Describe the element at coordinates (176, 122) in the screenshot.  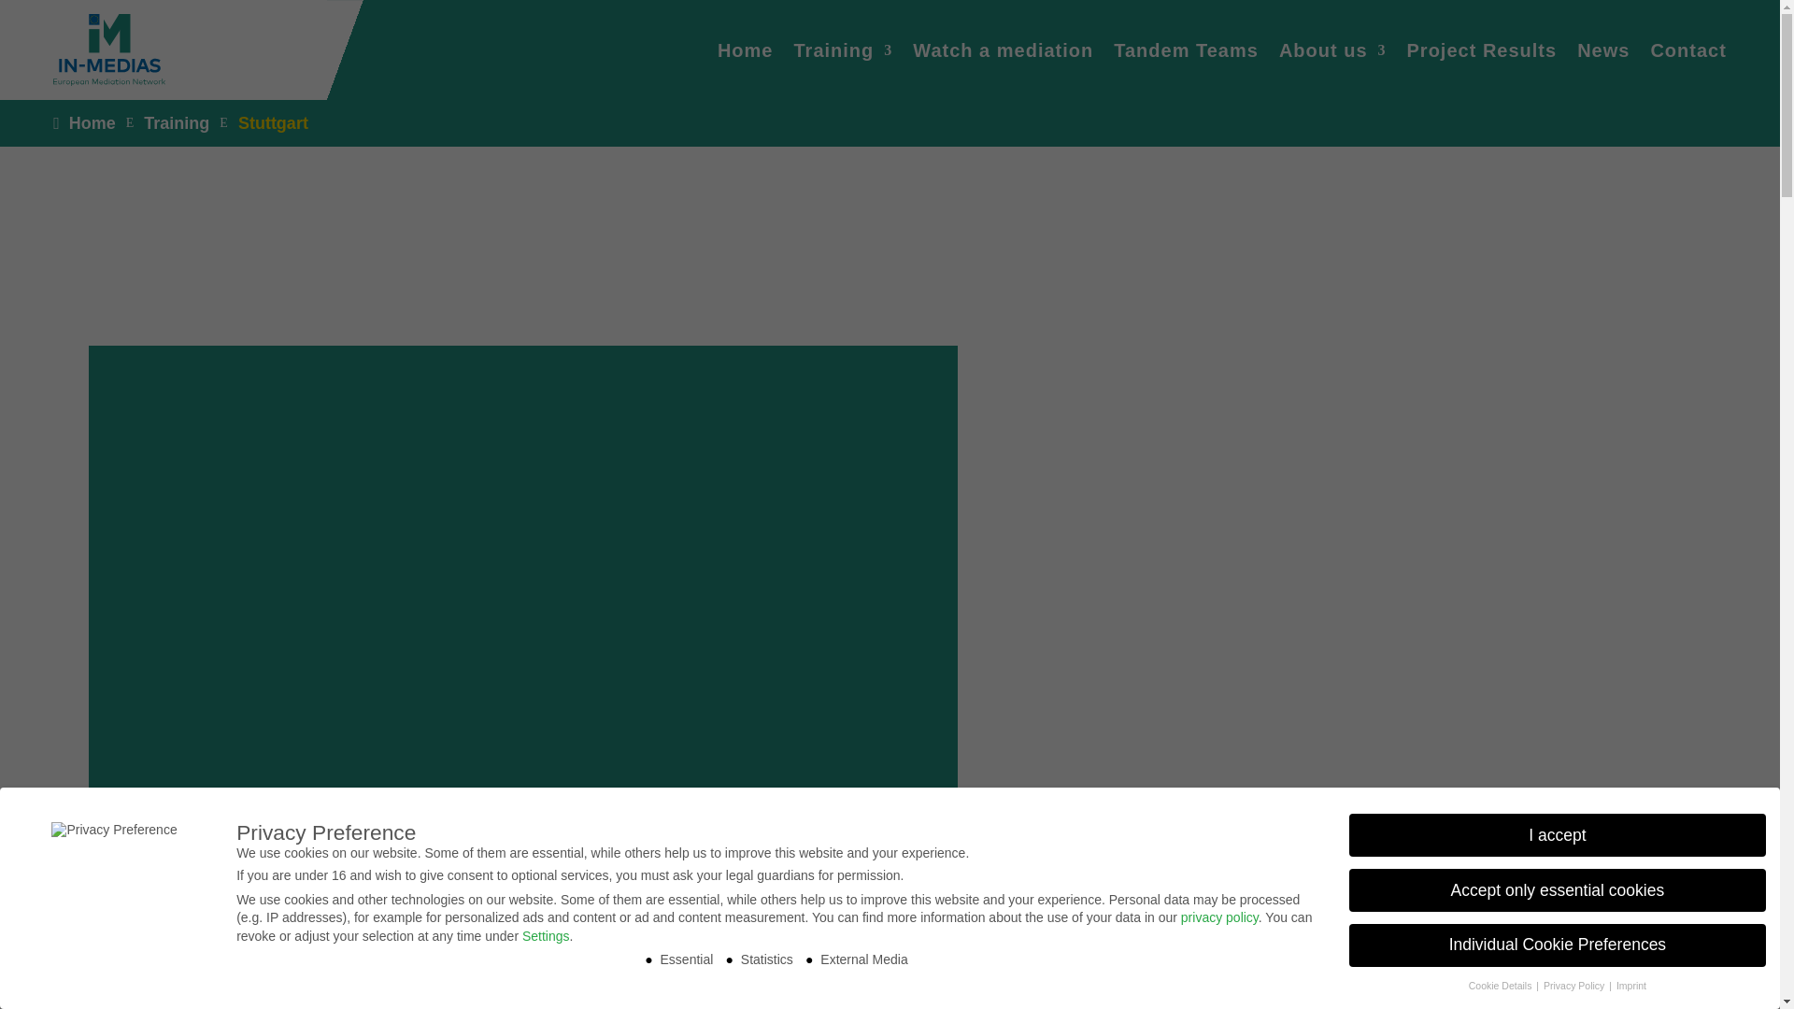
I see `Training` at that location.